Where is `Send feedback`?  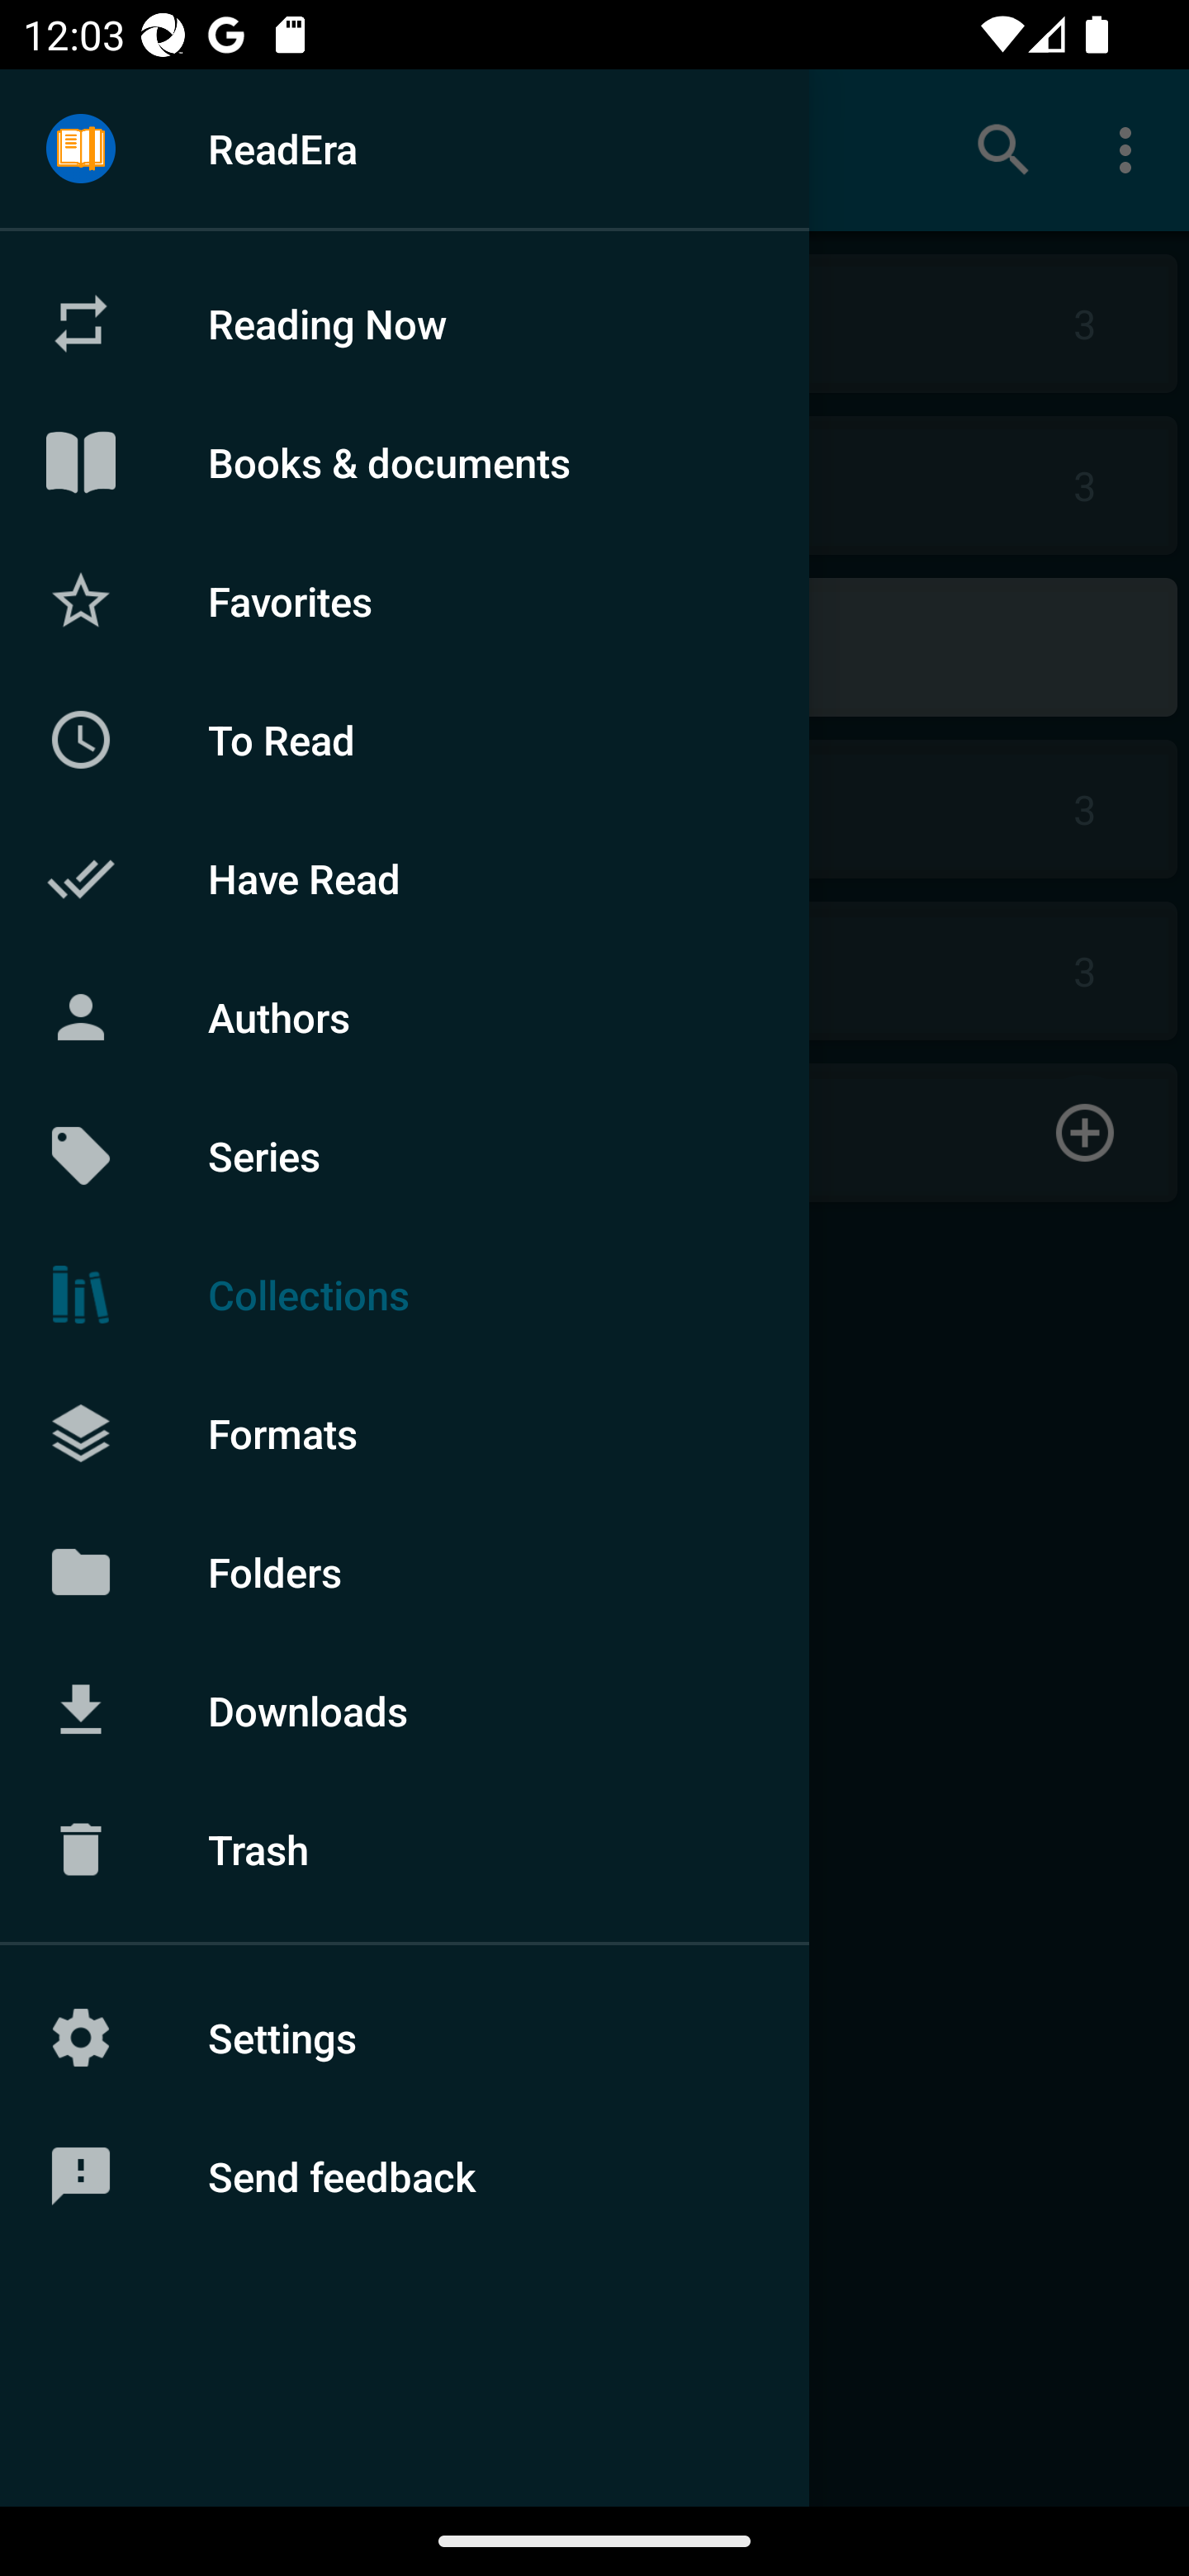
Send feedback is located at coordinates (405, 2176).